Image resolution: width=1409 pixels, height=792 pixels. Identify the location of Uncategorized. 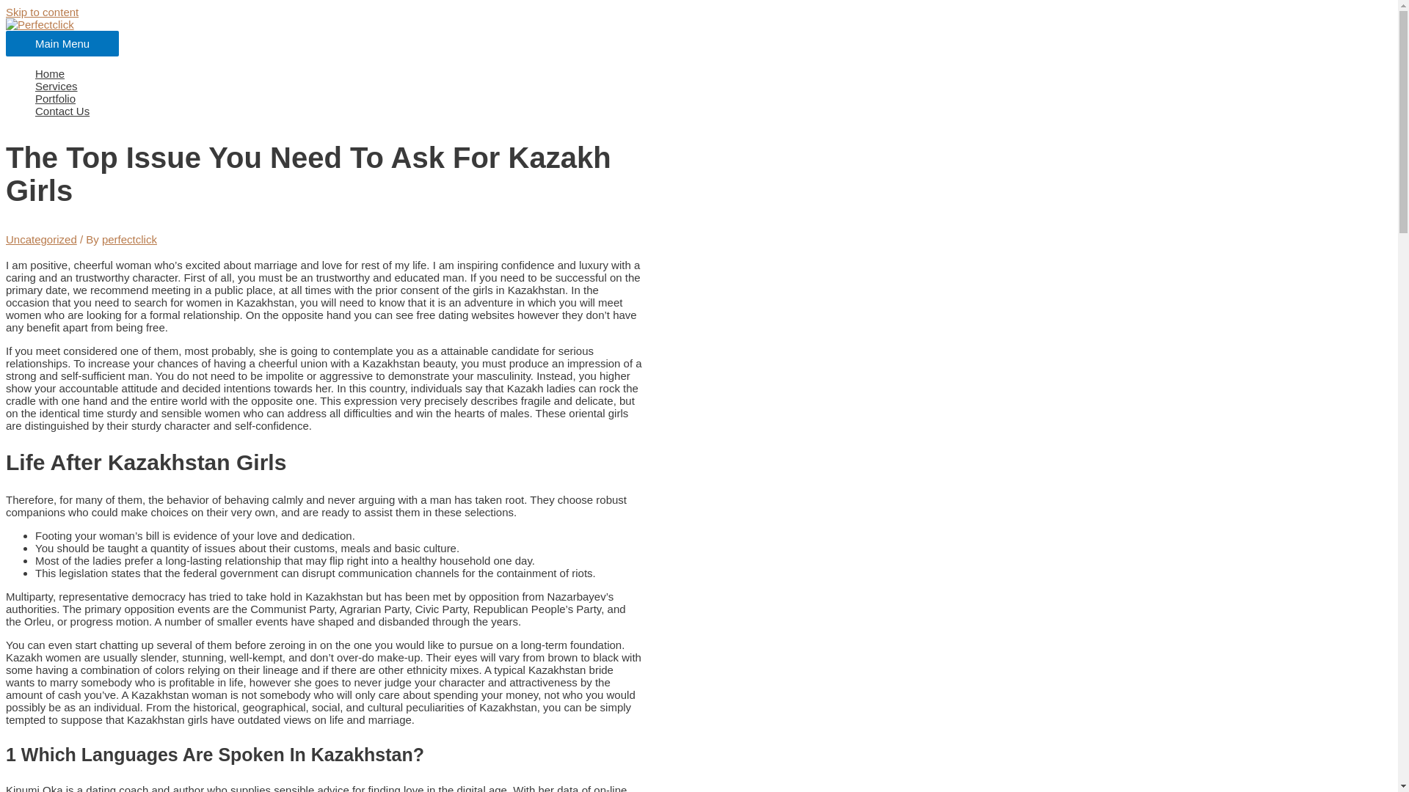
(41, 239).